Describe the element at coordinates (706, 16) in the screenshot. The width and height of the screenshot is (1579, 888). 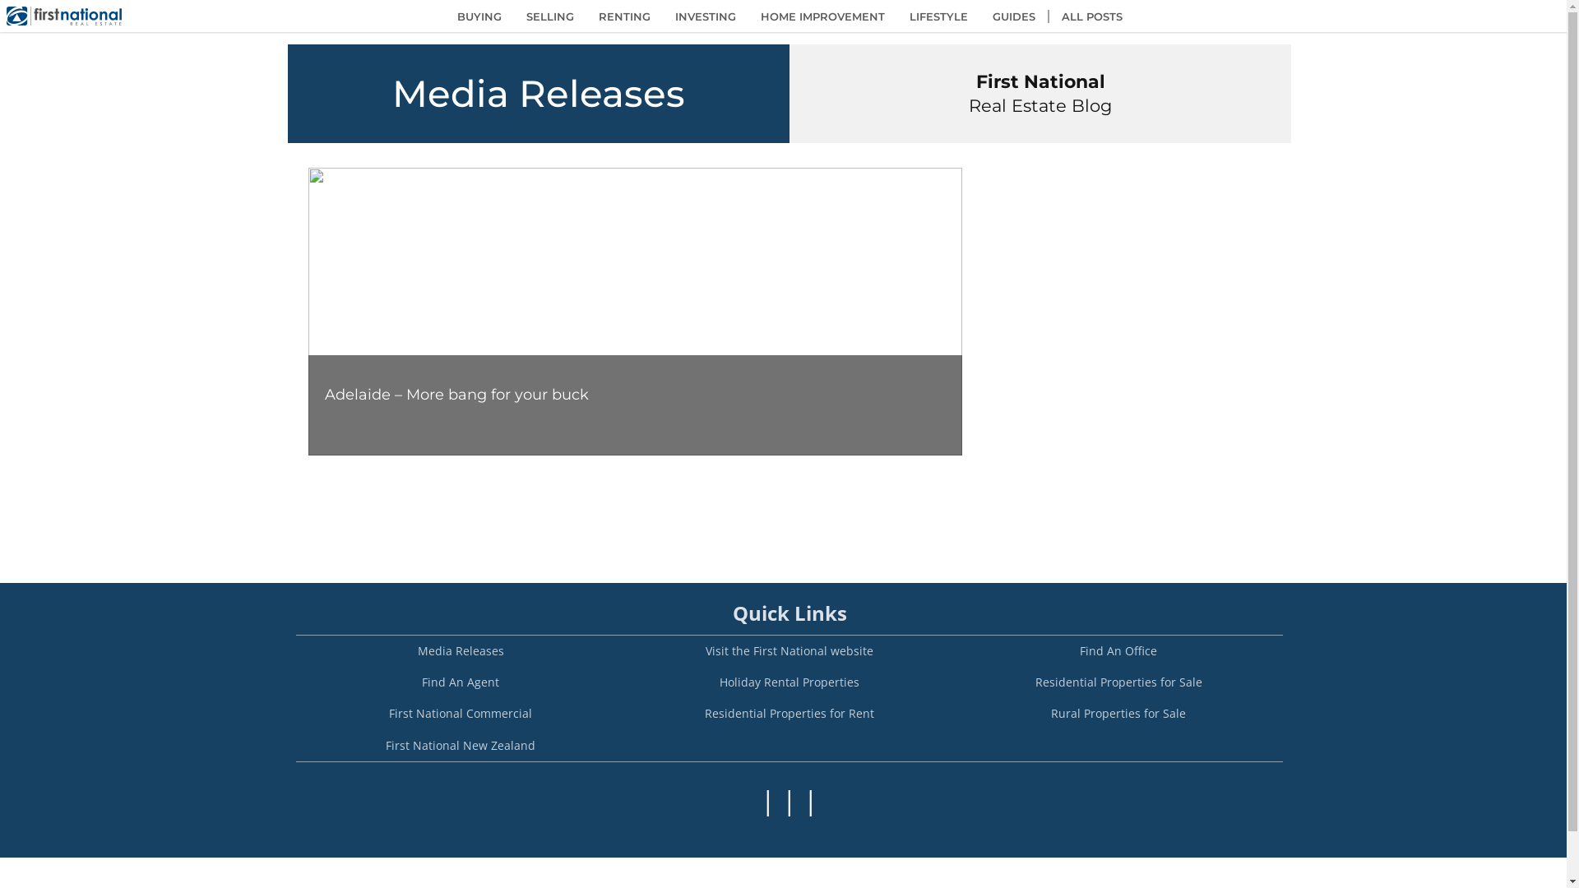
I see `INVESTING` at that location.